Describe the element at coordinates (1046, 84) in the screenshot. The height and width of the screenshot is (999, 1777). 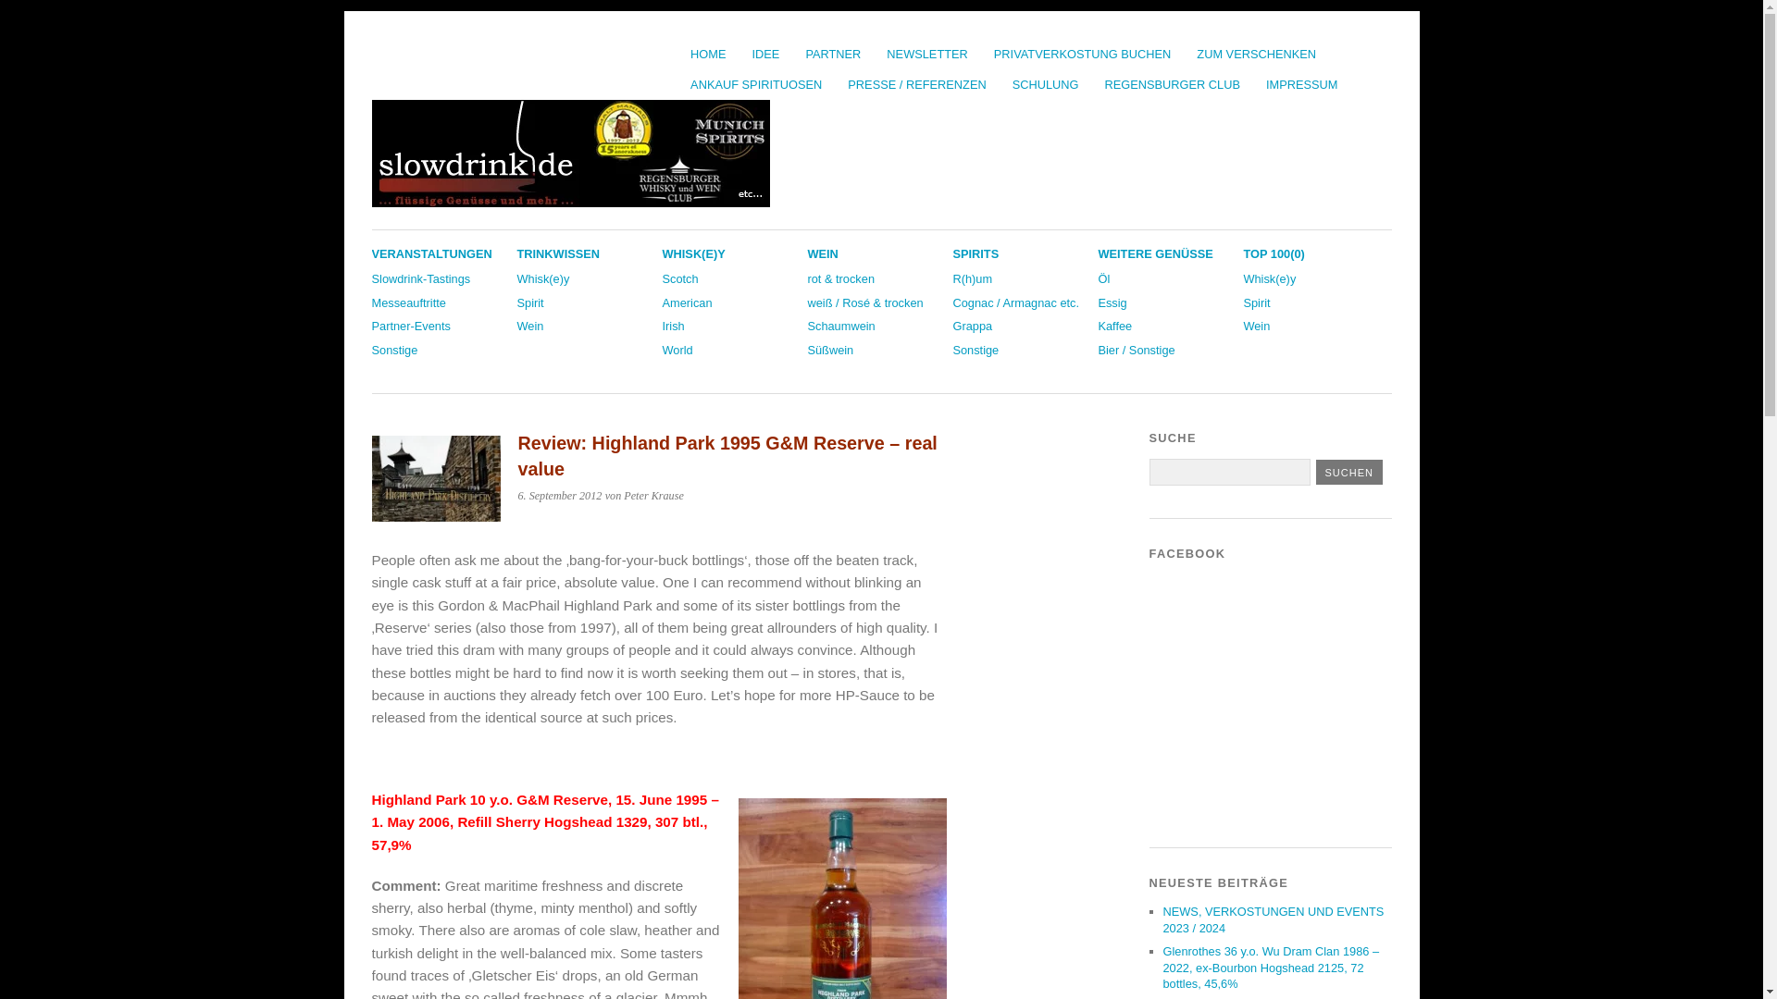
I see `SCHULUNG` at that location.